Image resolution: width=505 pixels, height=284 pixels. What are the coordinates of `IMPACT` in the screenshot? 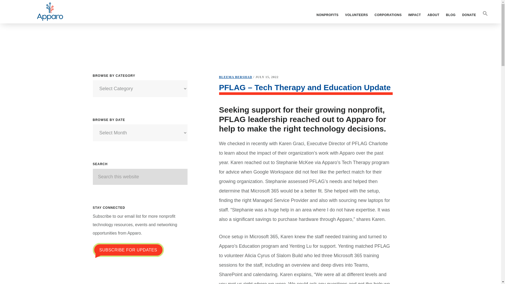 It's located at (415, 15).